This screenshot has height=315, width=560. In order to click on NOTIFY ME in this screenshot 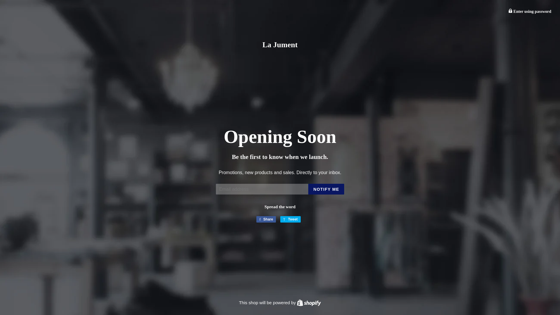, I will do `click(309, 303)`.